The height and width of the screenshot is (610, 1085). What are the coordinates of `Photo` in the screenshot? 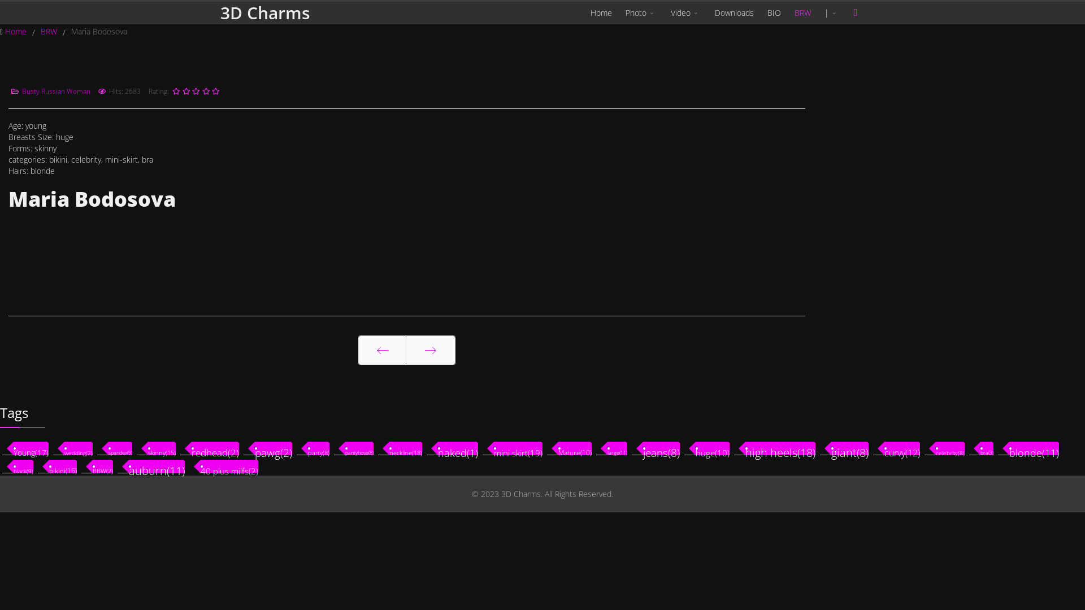 It's located at (641, 13).